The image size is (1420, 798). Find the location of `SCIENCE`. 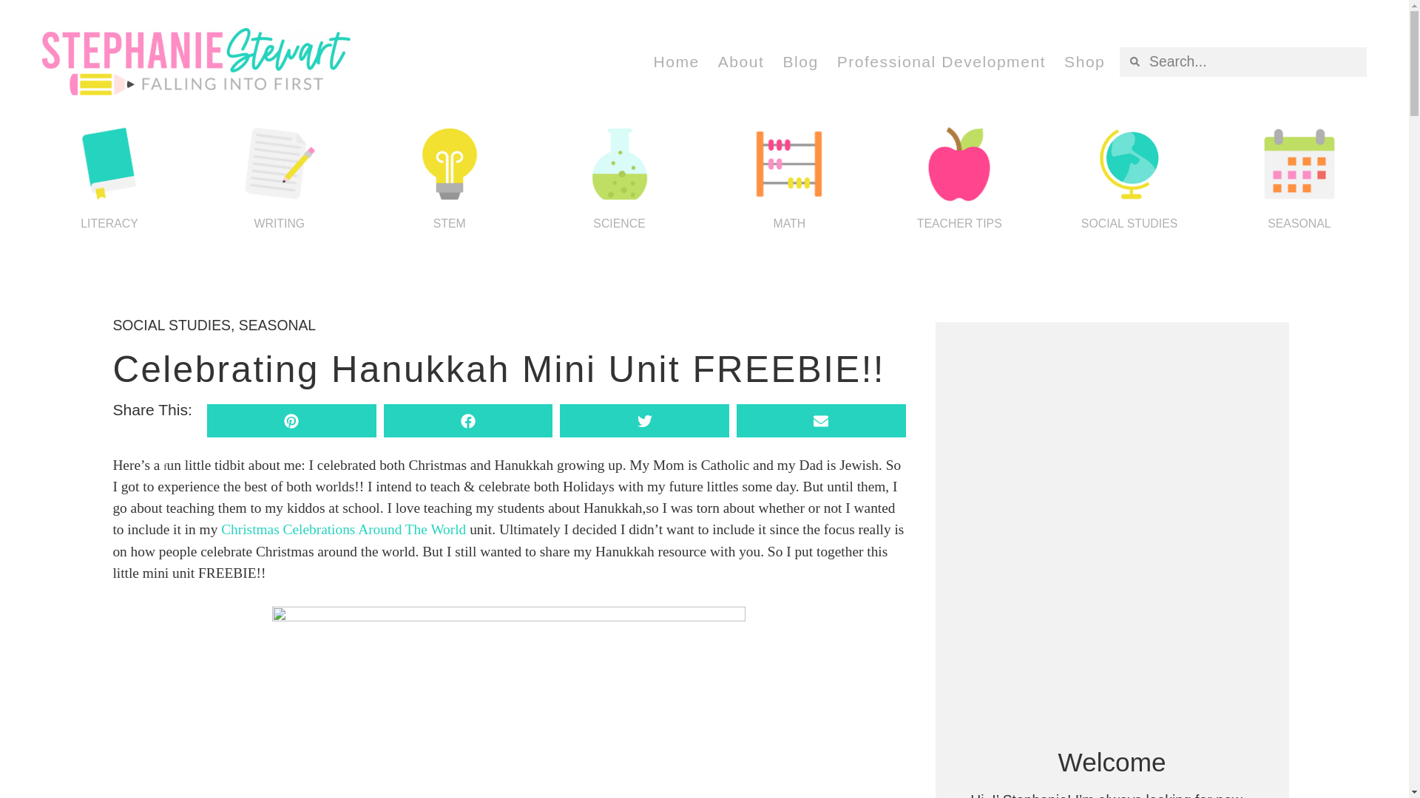

SCIENCE is located at coordinates (618, 223).